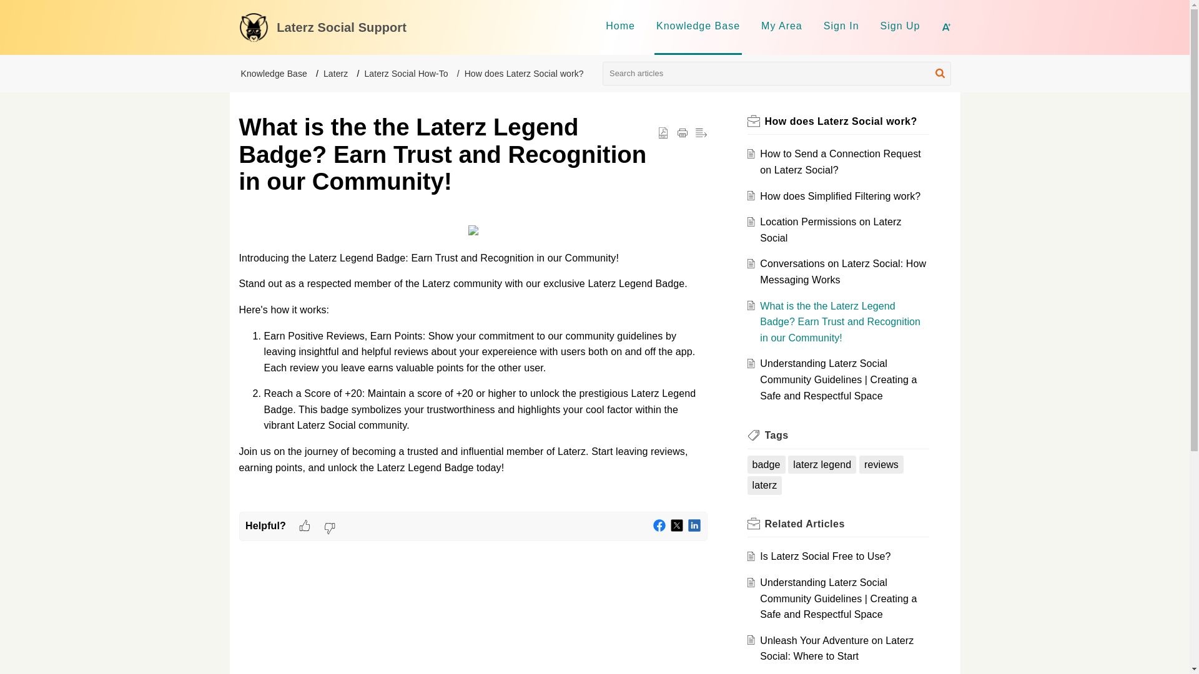  What do you see at coordinates (677, 525) in the screenshot?
I see `Twitter` at bounding box center [677, 525].